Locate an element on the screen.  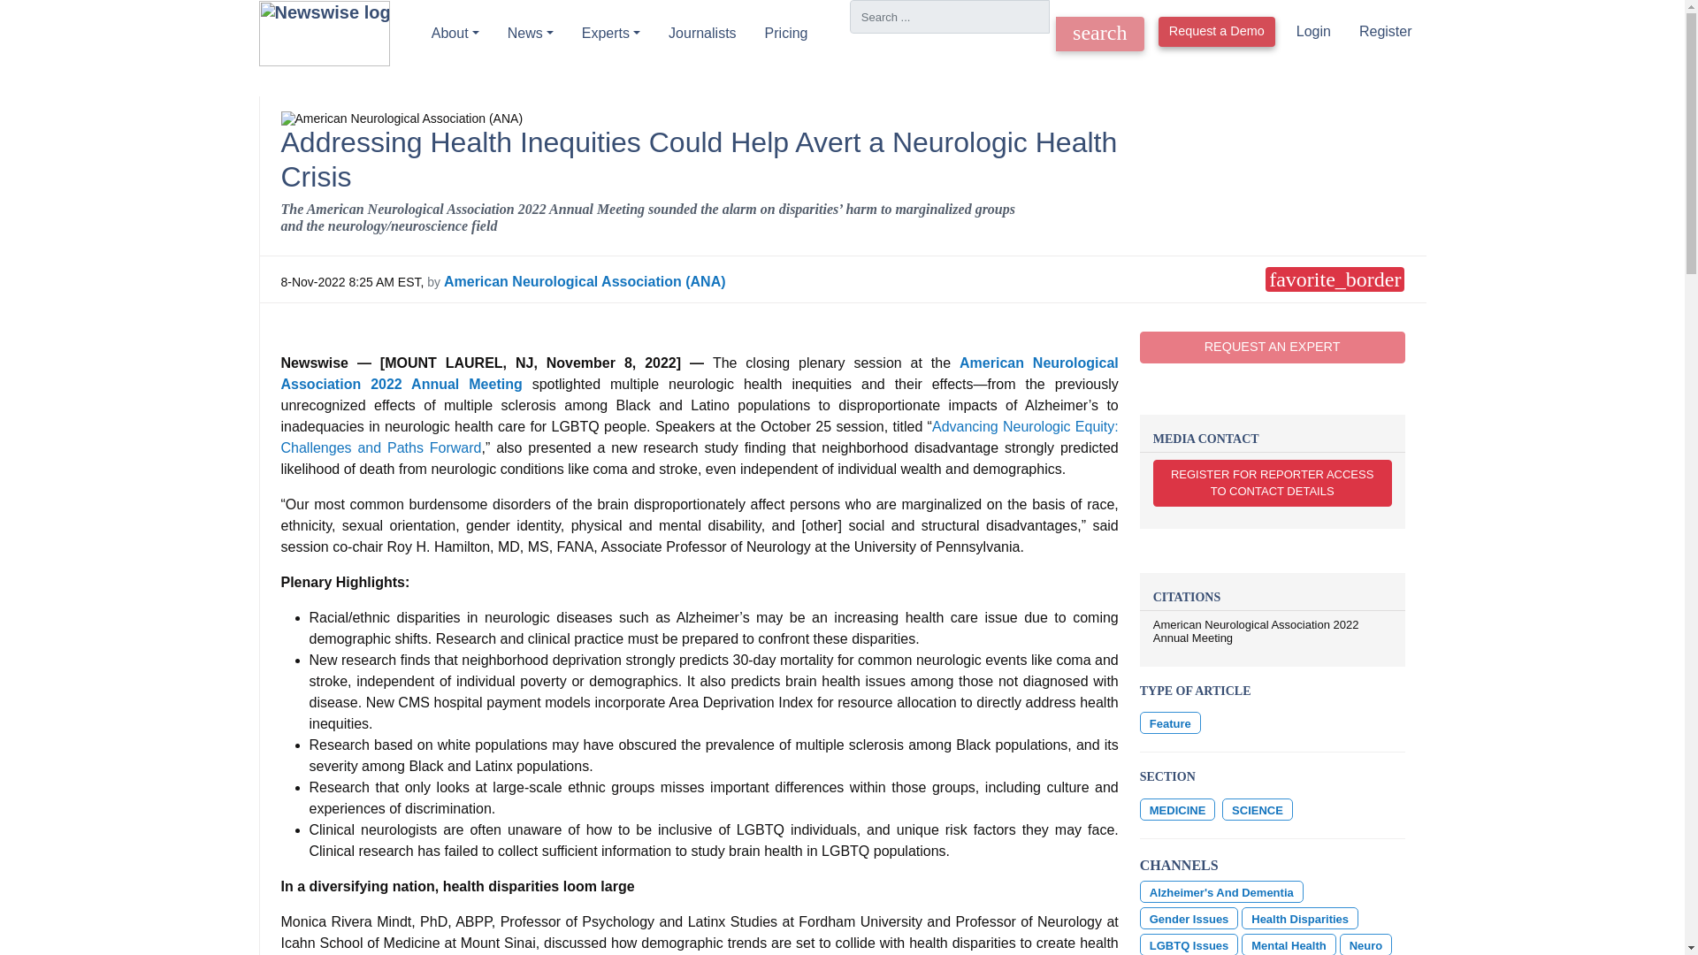
Add to Favorites is located at coordinates (1334, 279).